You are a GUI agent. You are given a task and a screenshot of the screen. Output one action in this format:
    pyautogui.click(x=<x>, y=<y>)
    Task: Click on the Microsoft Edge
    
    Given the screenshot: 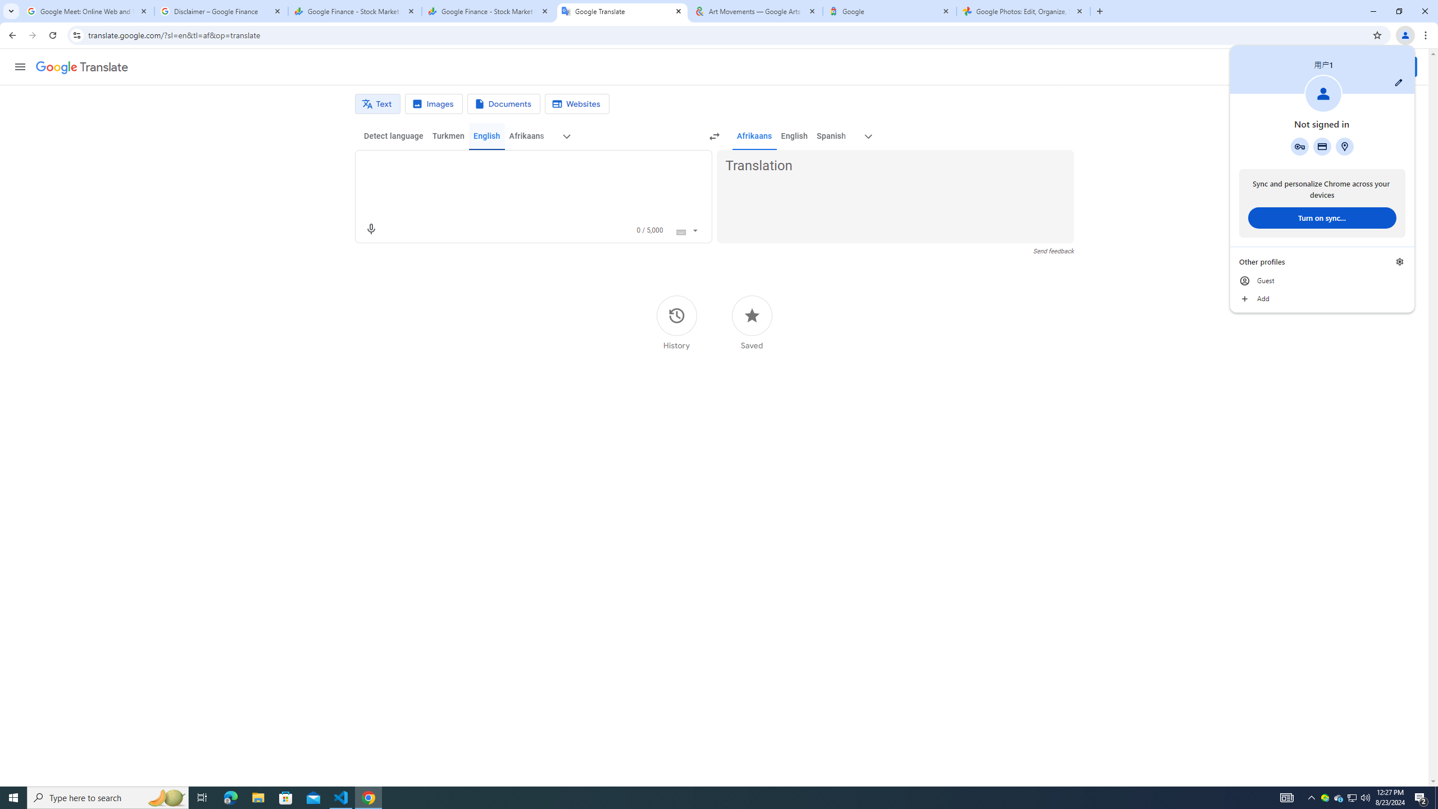 What is the action you would take?
    pyautogui.click(x=230, y=798)
    